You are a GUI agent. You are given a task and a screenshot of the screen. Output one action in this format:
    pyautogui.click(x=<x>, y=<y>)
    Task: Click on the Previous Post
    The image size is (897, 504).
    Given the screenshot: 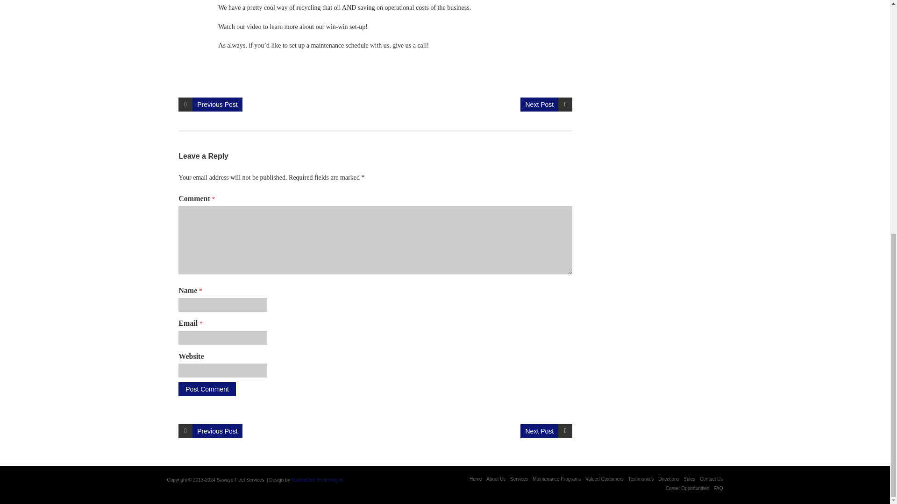 What is the action you would take?
    pyautogui.click(x=217, y=105)
    